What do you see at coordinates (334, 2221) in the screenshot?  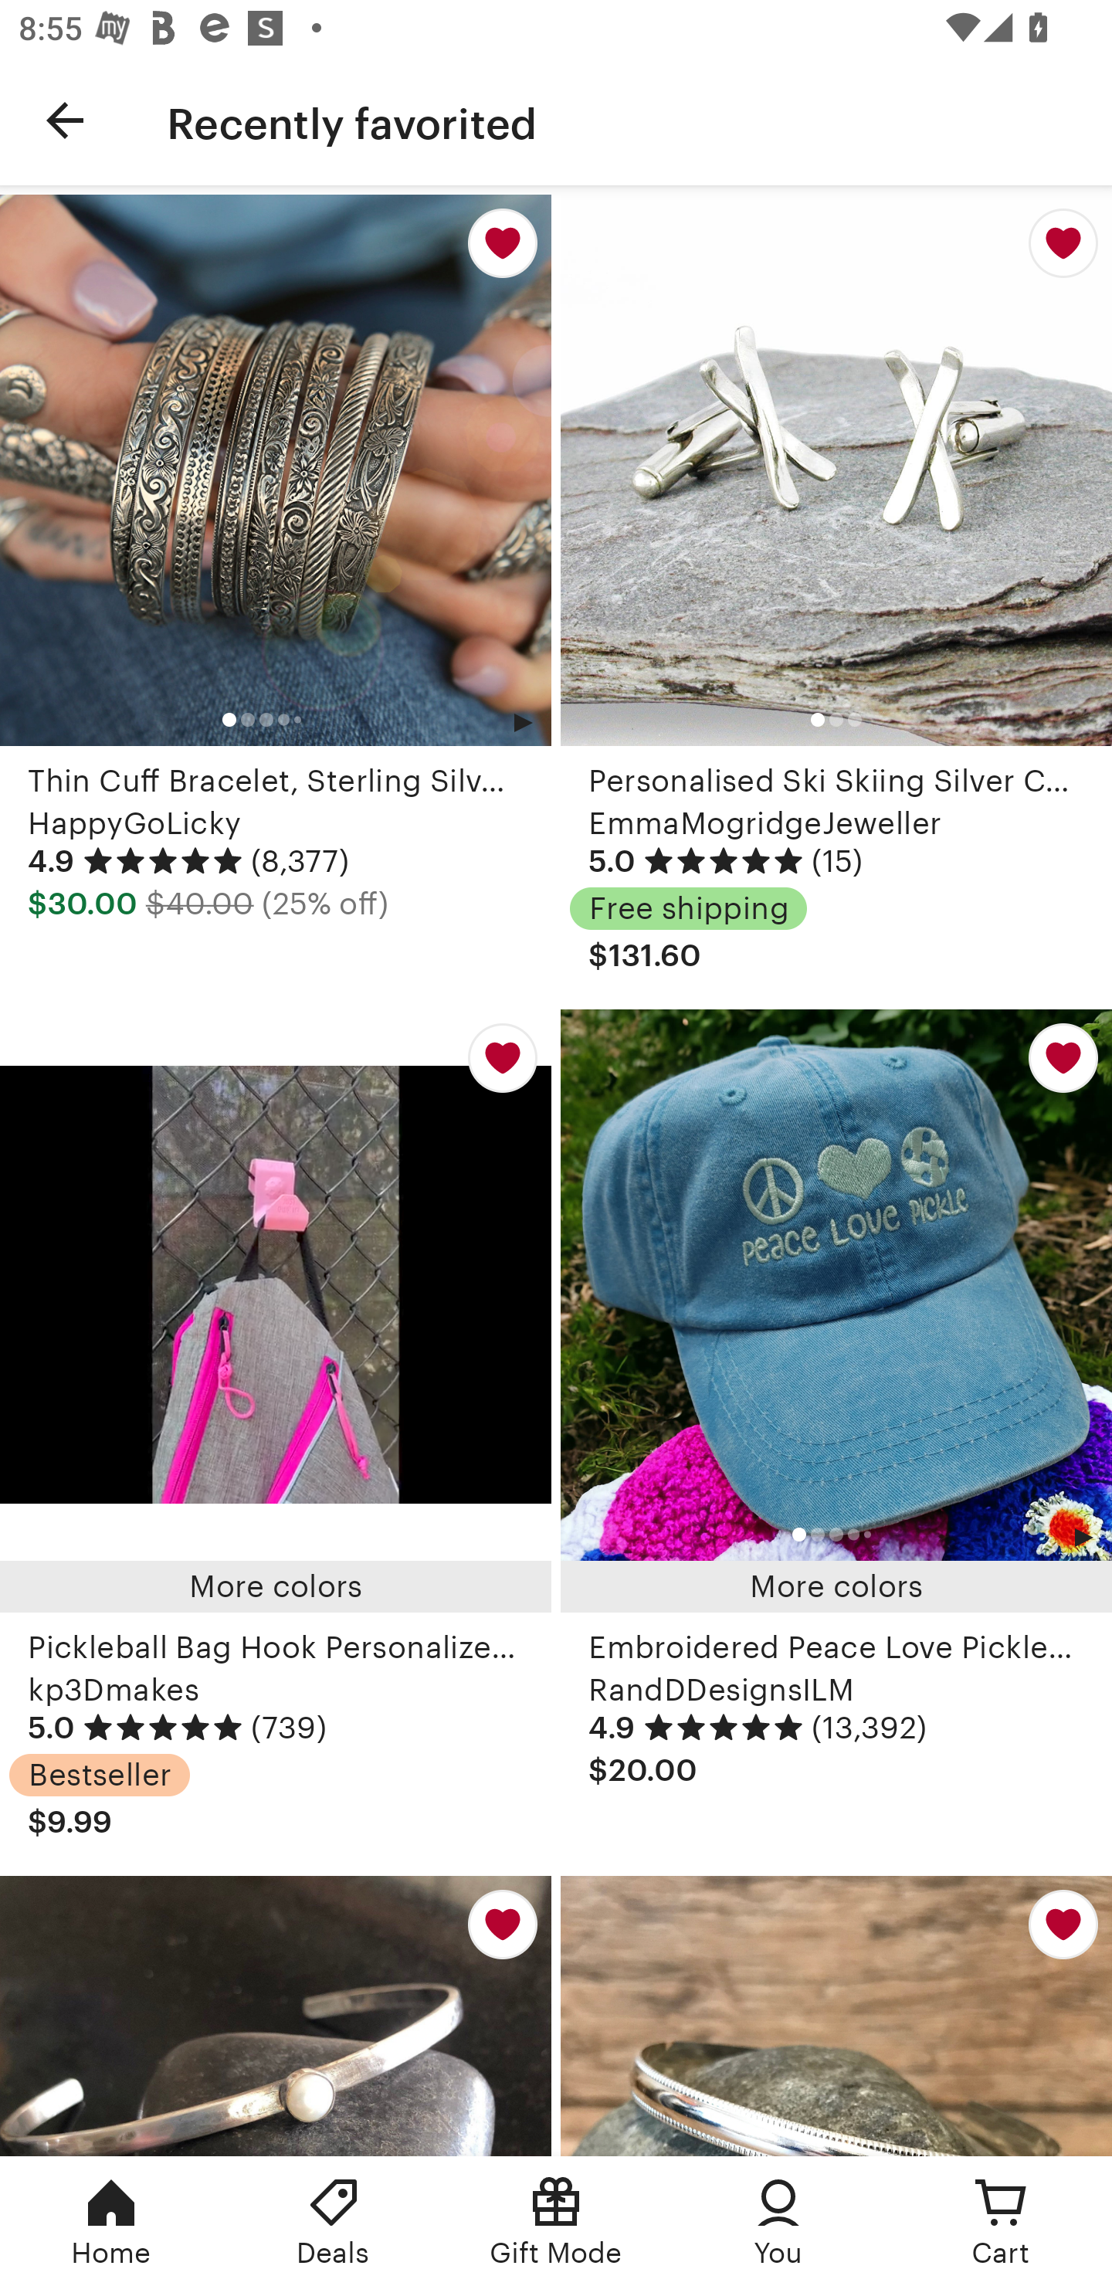 I see `Deals` at bounding box center [334, 2221].